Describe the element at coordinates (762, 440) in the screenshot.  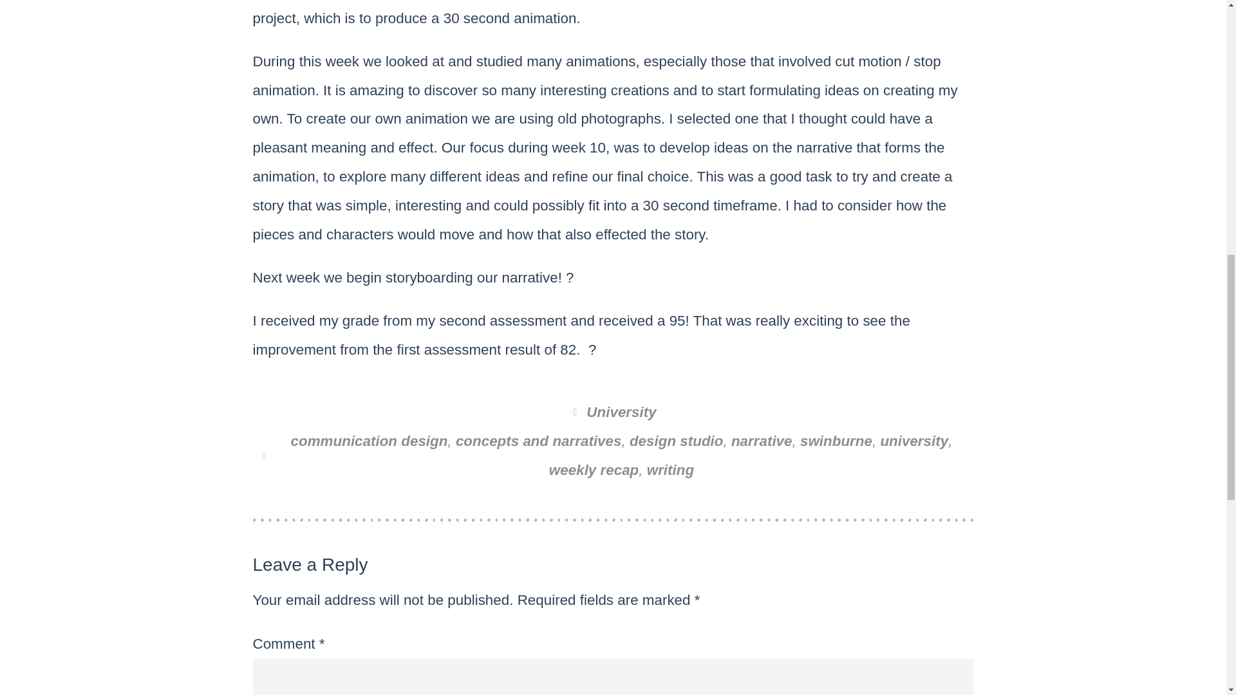
I see `narrative` at that location.